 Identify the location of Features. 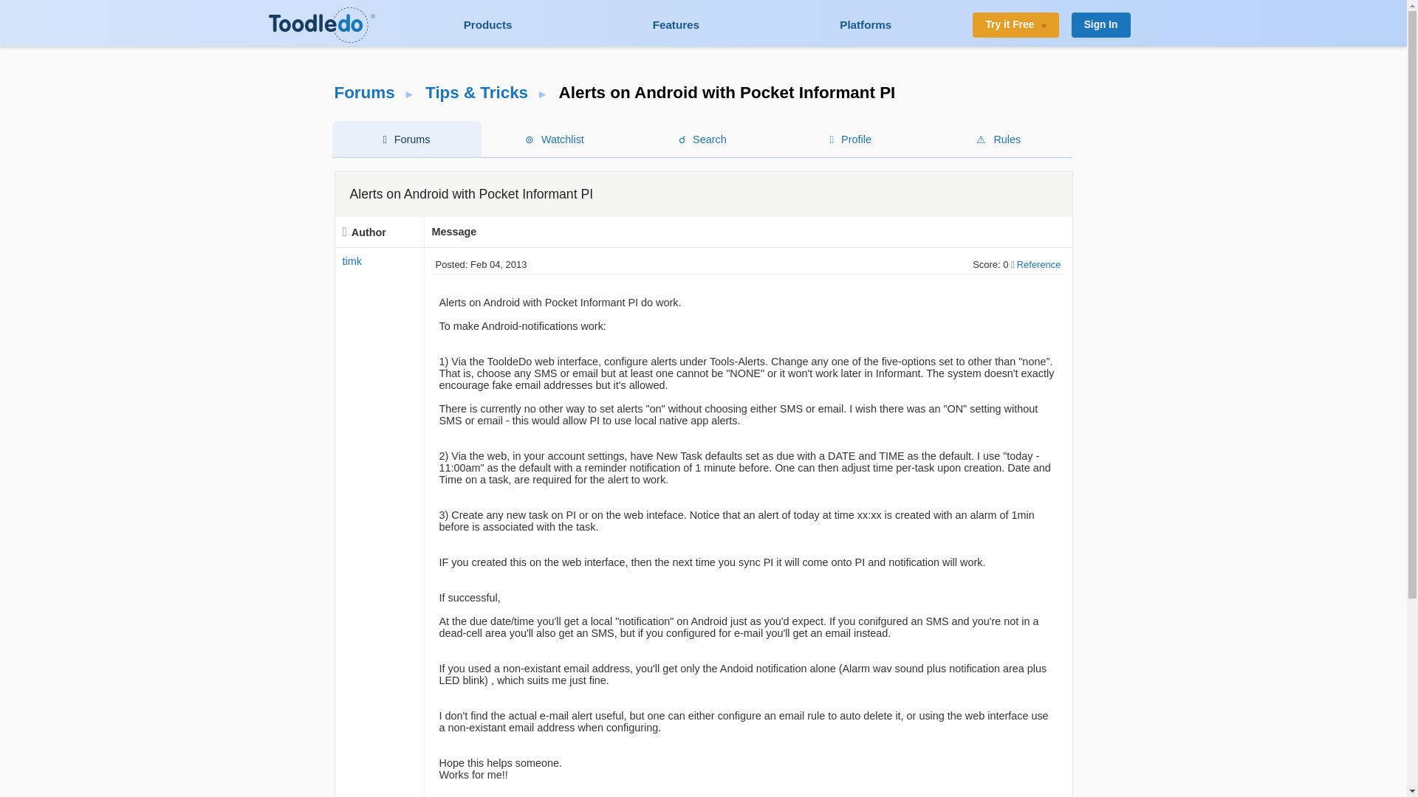
(677, 24).